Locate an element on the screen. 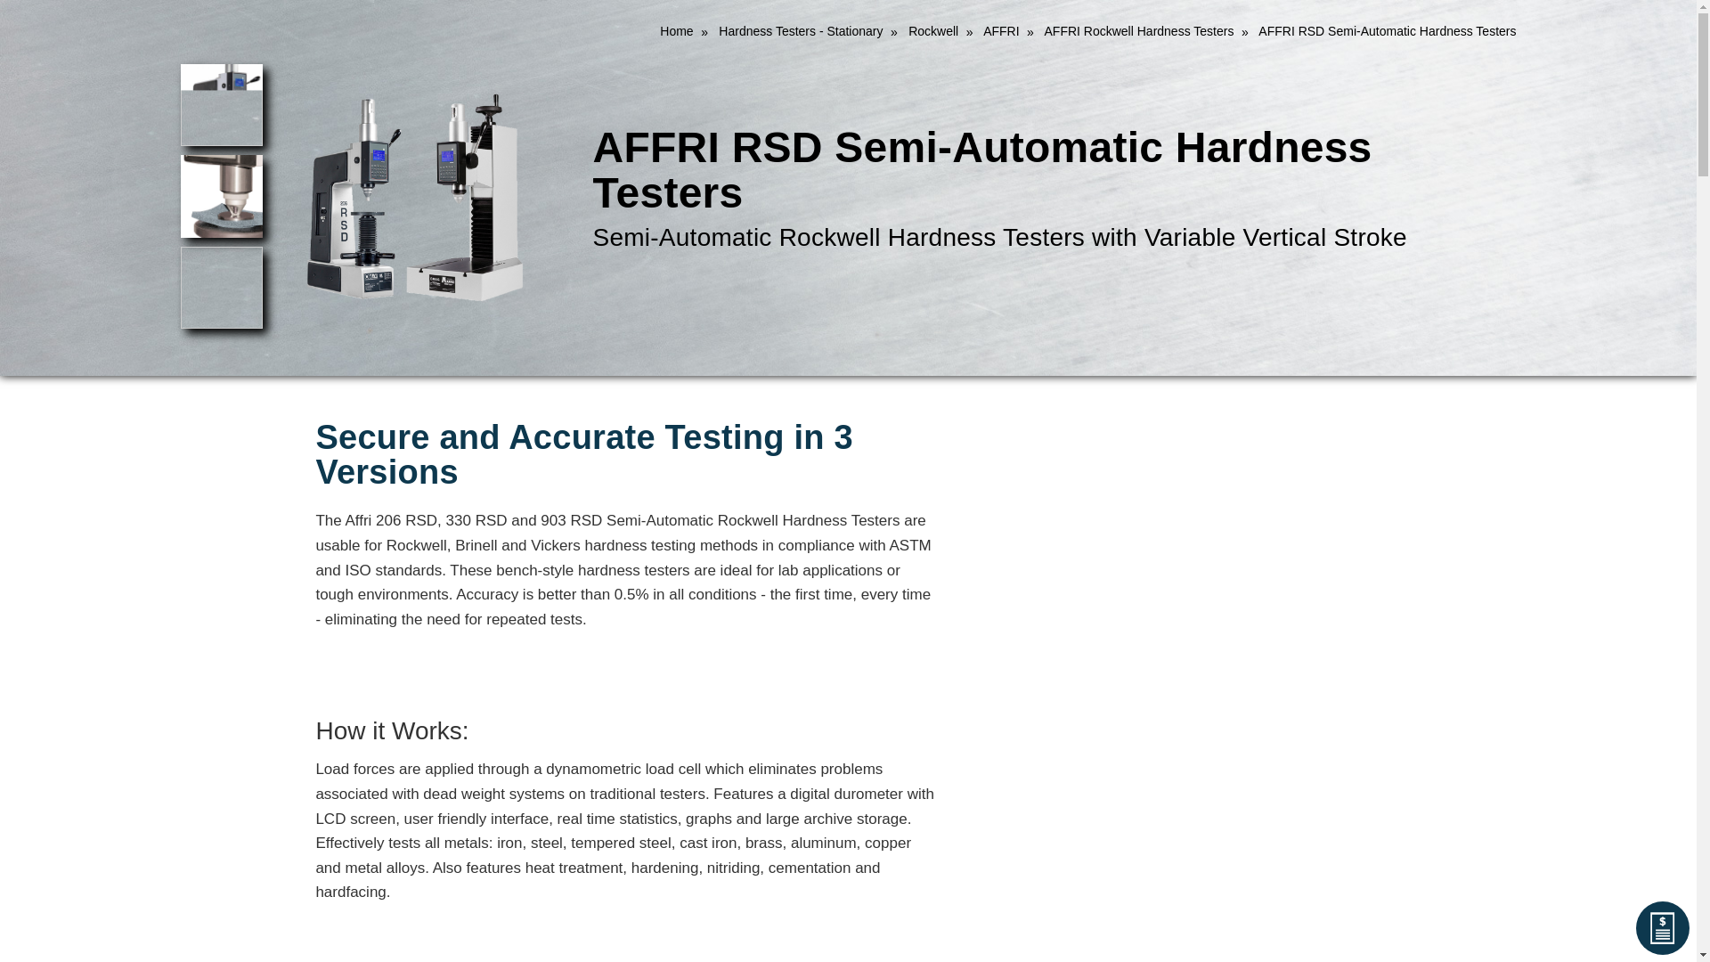 This screenshot has height=962, width=1710. AFFRI is located at coordinates (1001, 31).